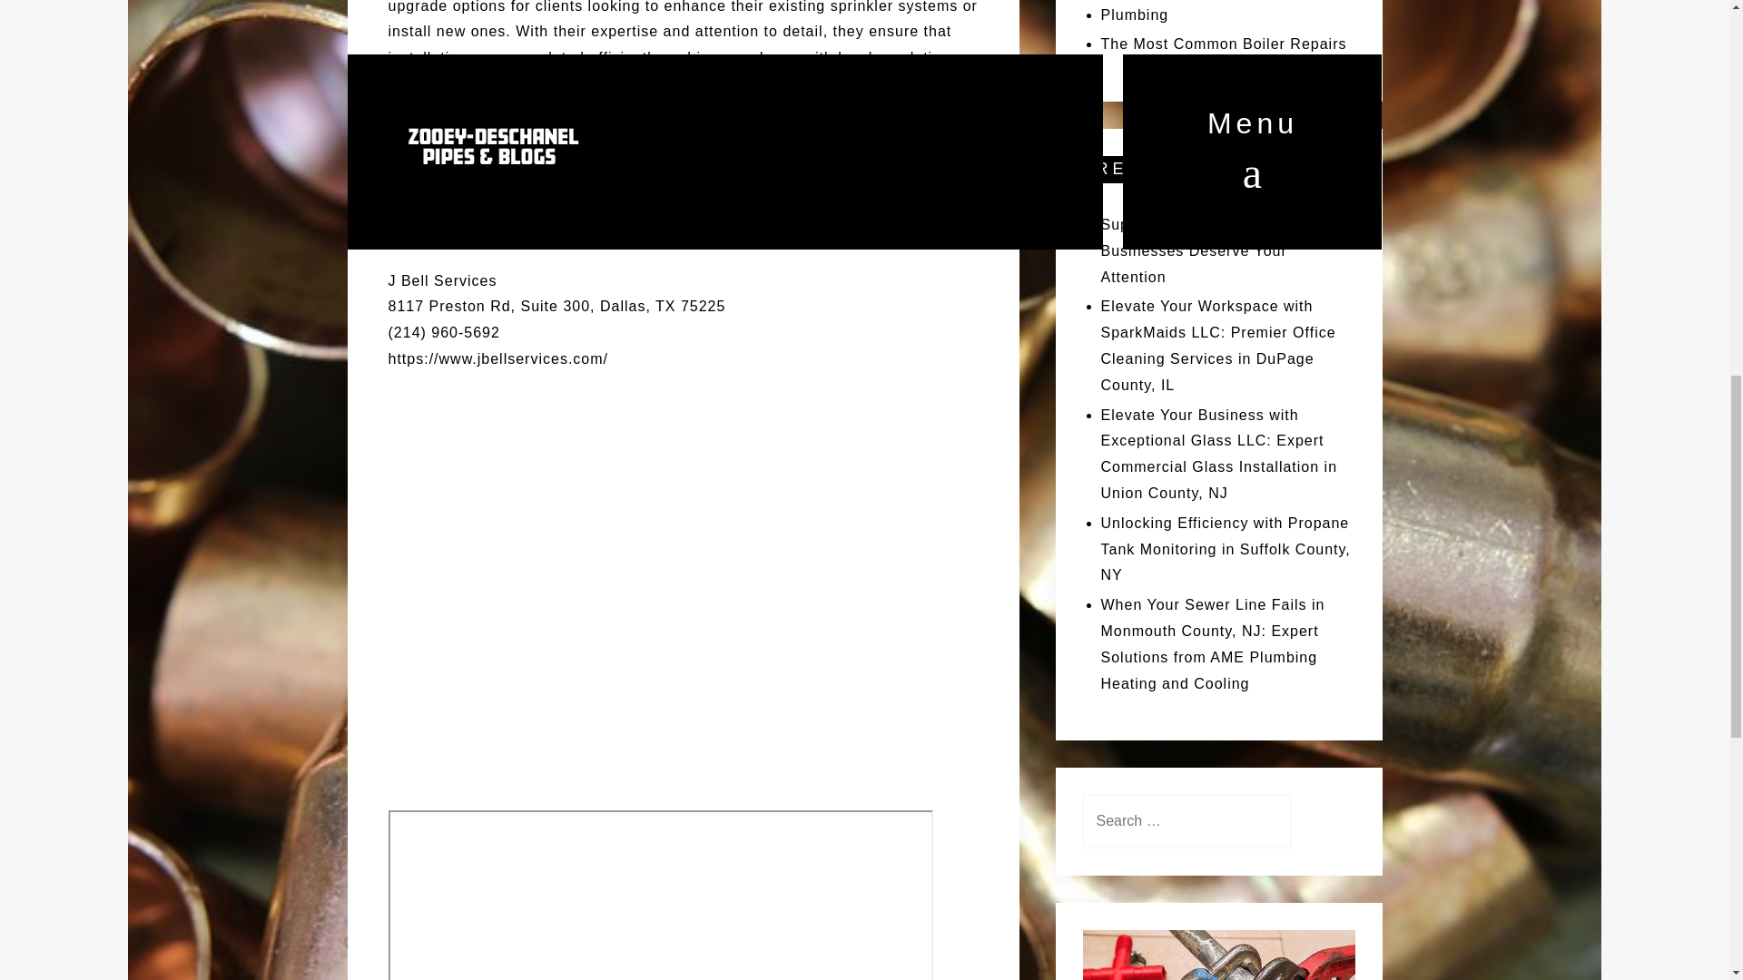 This screenshot has height=980, width=1743. I want to click on Support Local: Why These Businesses Deserve Your Attention, so click(1196, 250).